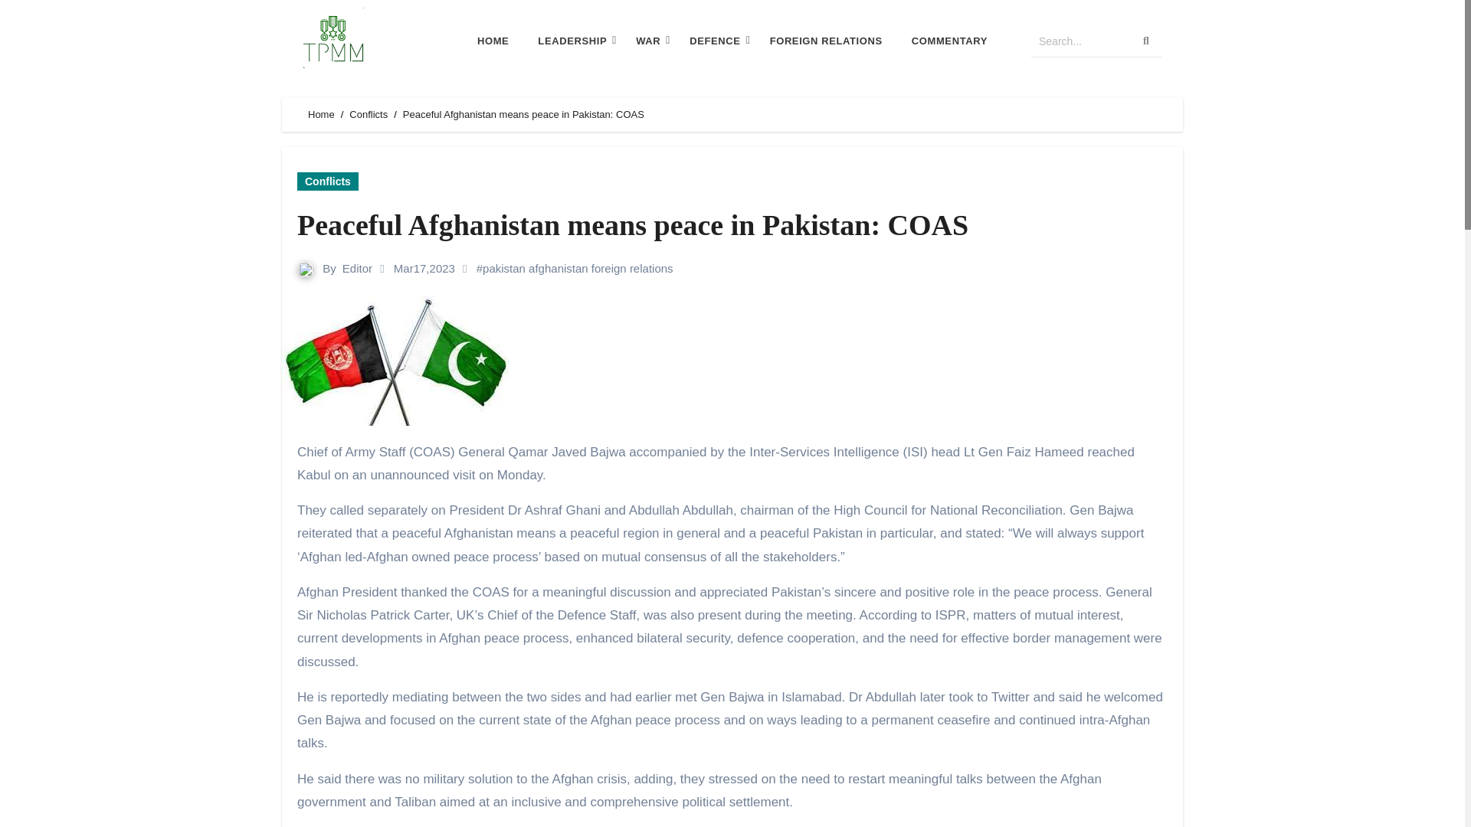 The image size is (1471, 827). Describe the element at coordinates (493, 41) in the screenshot. I see `HOME` at that location.